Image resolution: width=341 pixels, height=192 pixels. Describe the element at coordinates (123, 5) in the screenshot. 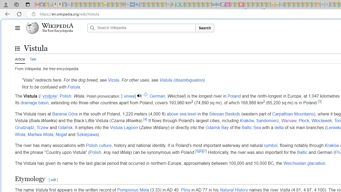

I see `Robert H. Shmerling, MD - Harvard Health - Sleeping` at that location.